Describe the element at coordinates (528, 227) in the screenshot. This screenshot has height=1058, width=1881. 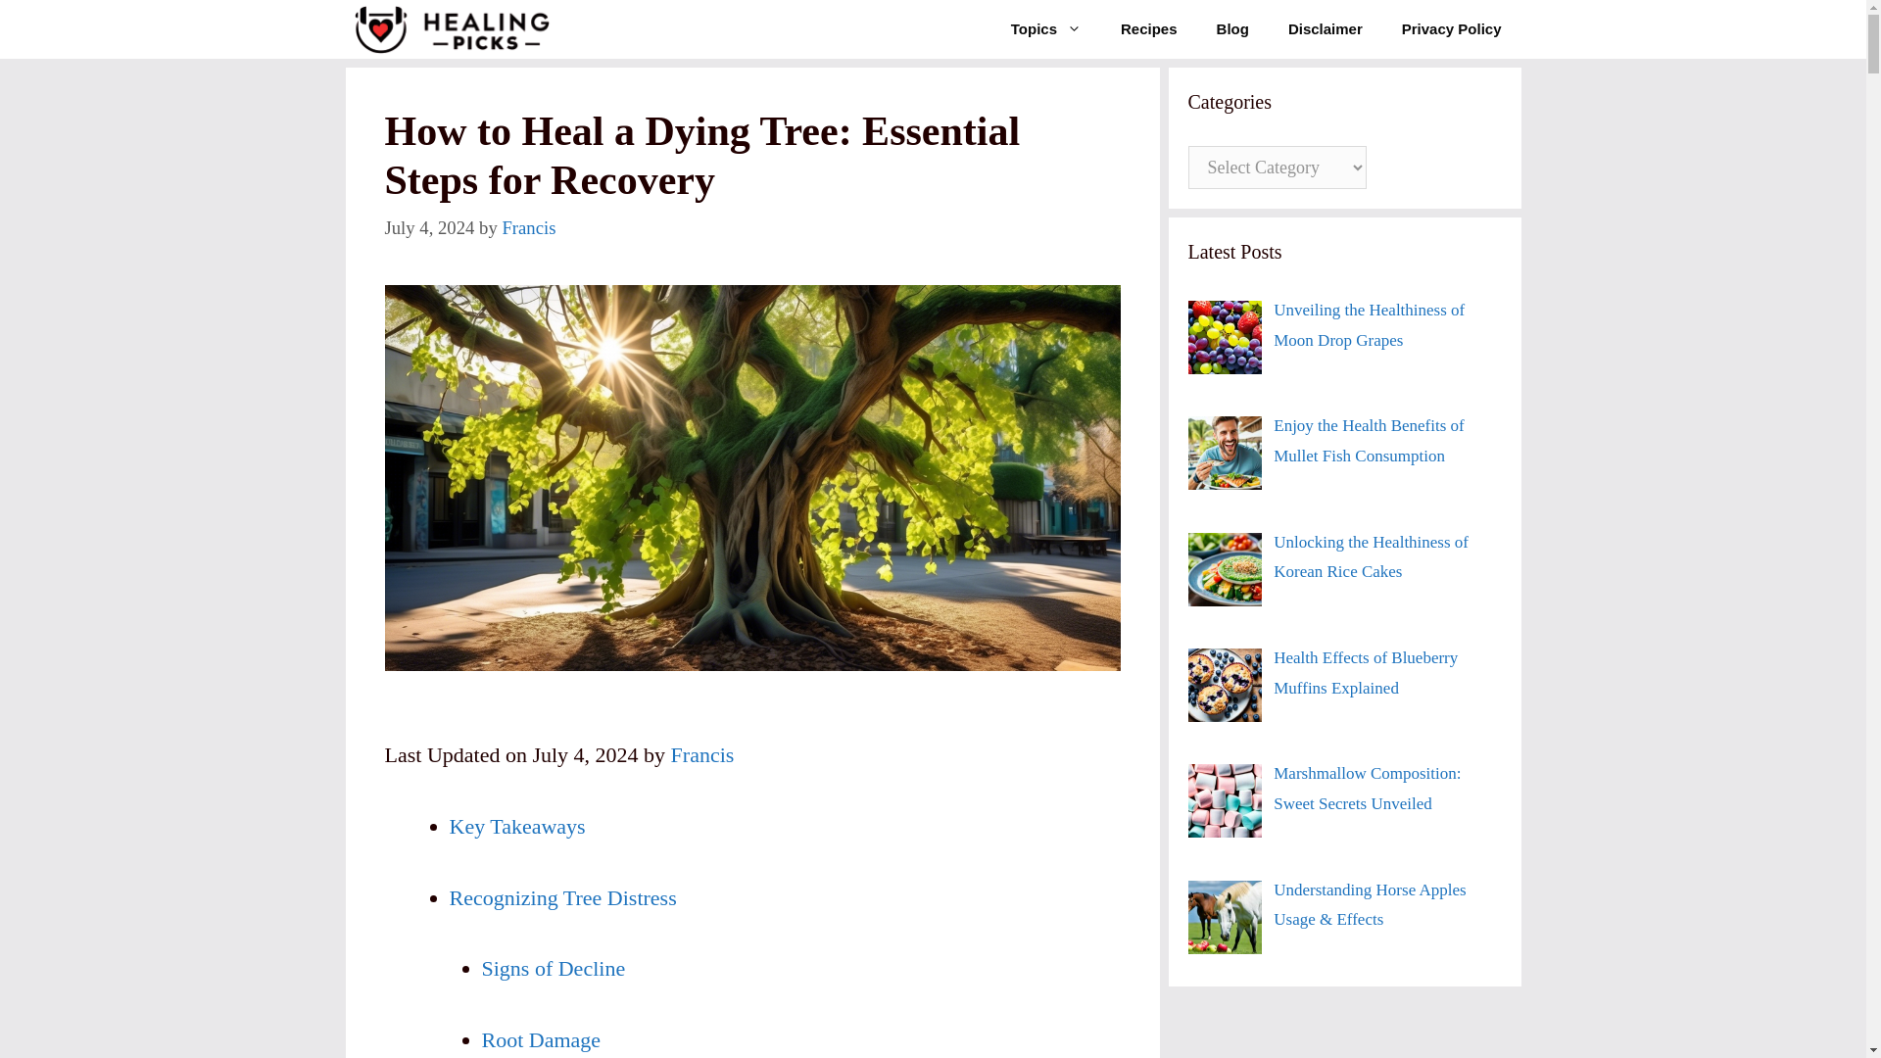
I see `View all posts by Francis` at that location.